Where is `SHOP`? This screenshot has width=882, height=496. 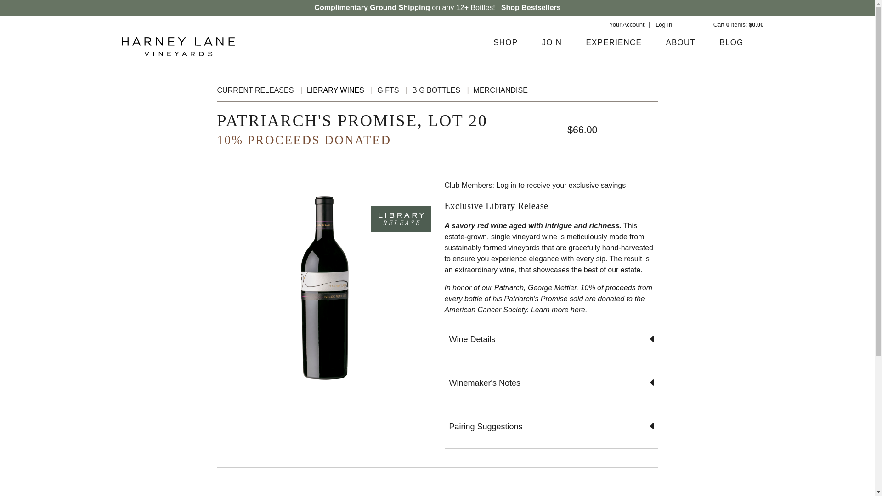 SHOP is located at coordinates (505, 42).